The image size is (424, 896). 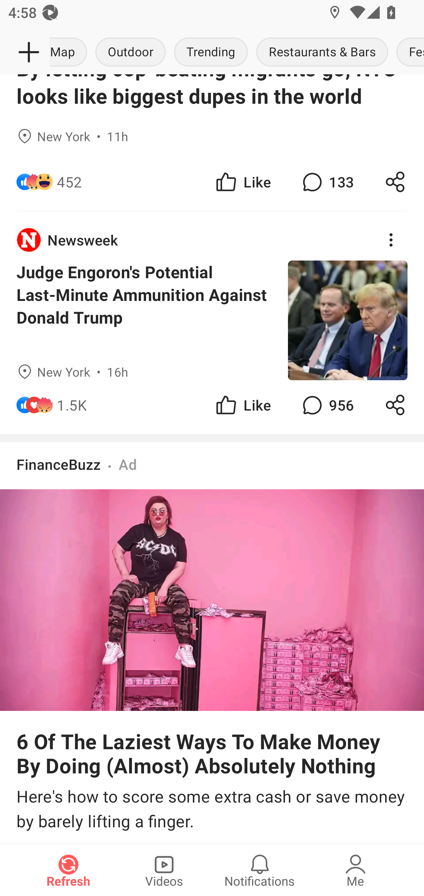 I want to click on 452, so click(x=69, y=182).